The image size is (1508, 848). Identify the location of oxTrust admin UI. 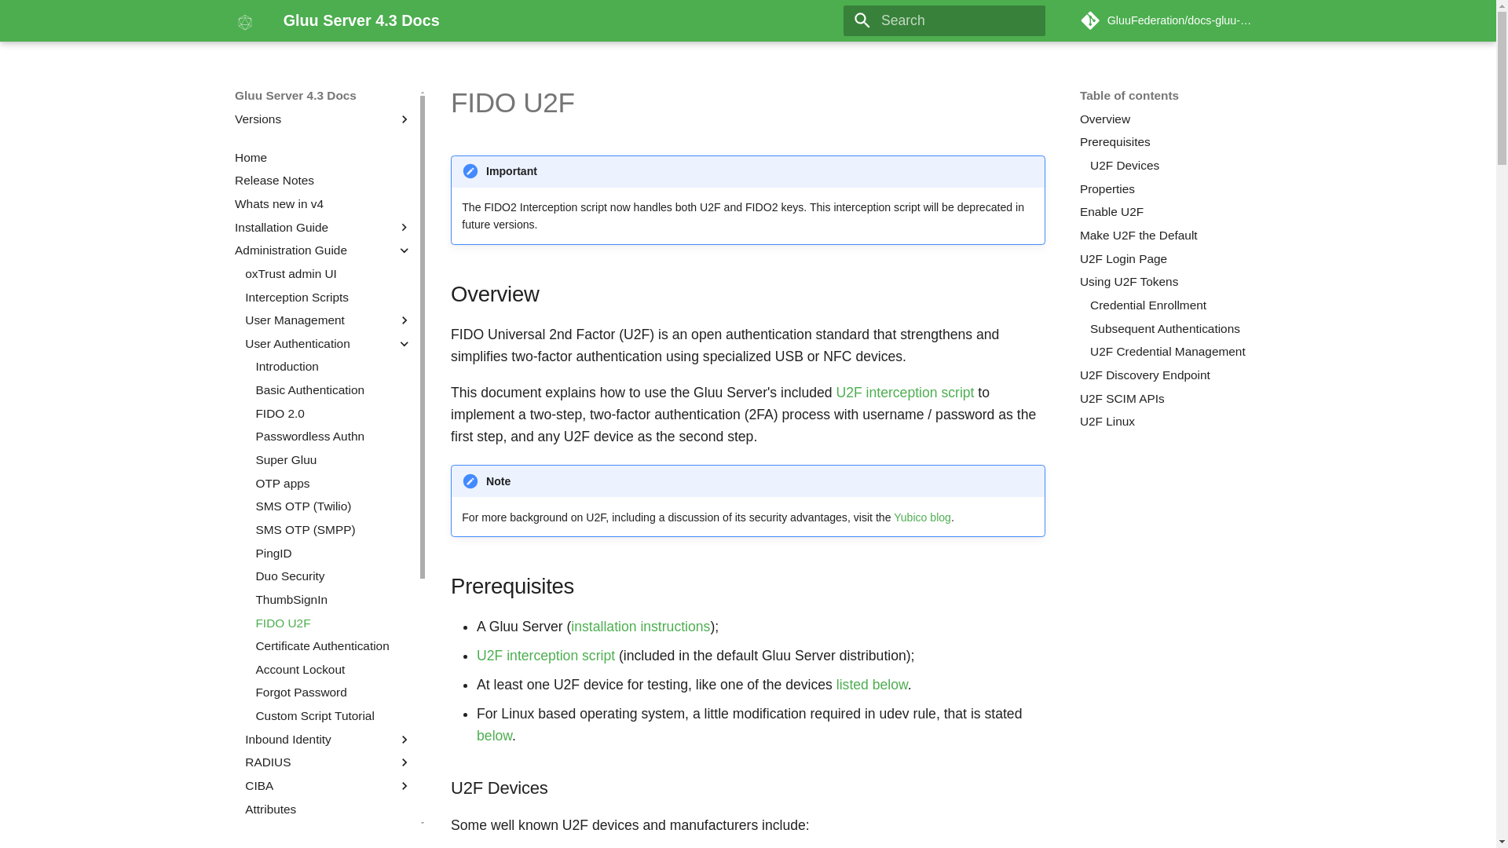
(328, 273).